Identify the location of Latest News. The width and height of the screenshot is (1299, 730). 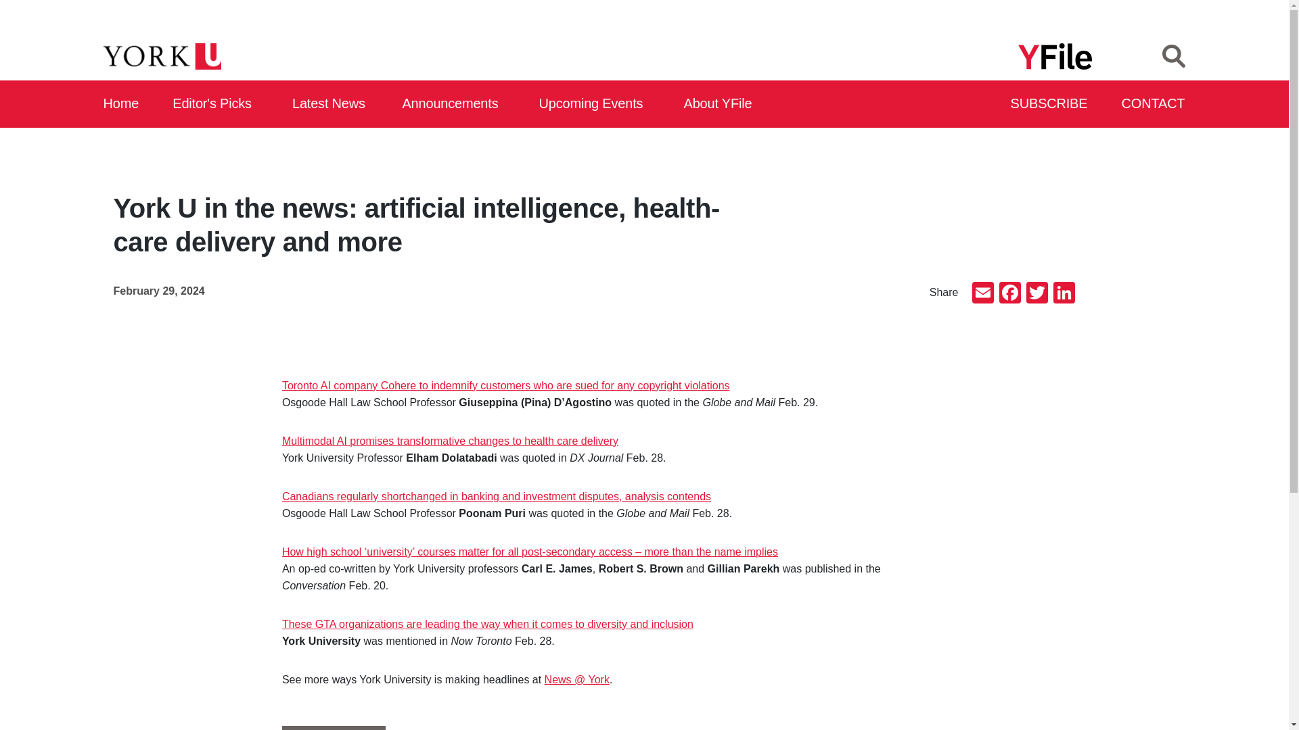
(332, 104).